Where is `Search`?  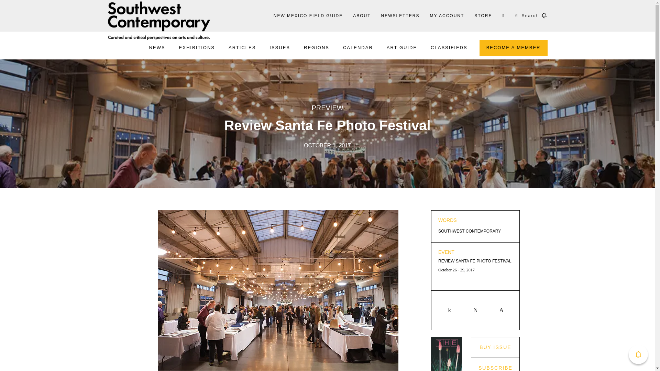 Search is located at coordinates (20, 6).